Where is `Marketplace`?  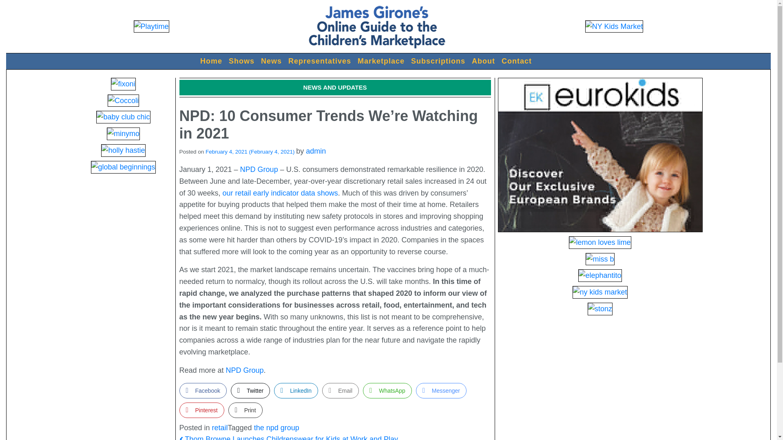 Marketplace is located at coordinates (381, 61).